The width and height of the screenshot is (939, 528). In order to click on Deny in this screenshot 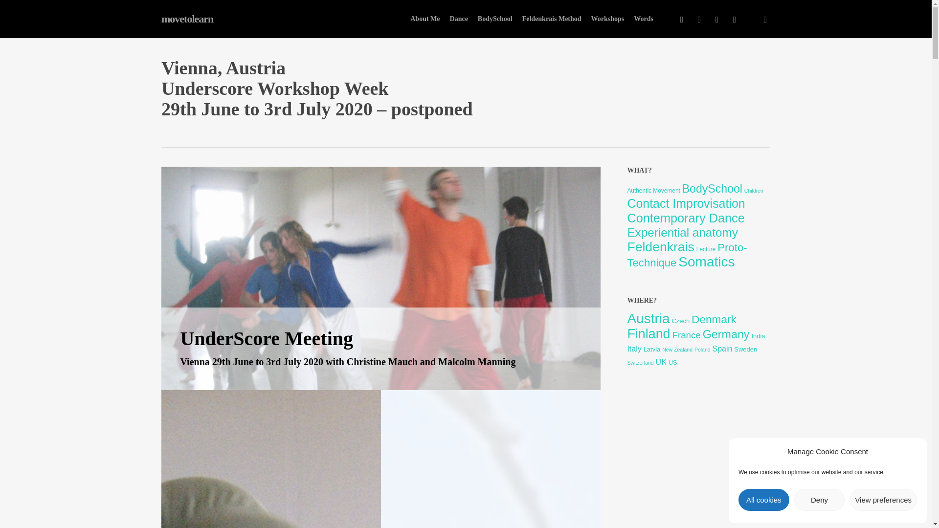, I will do `click(820, 500)`.